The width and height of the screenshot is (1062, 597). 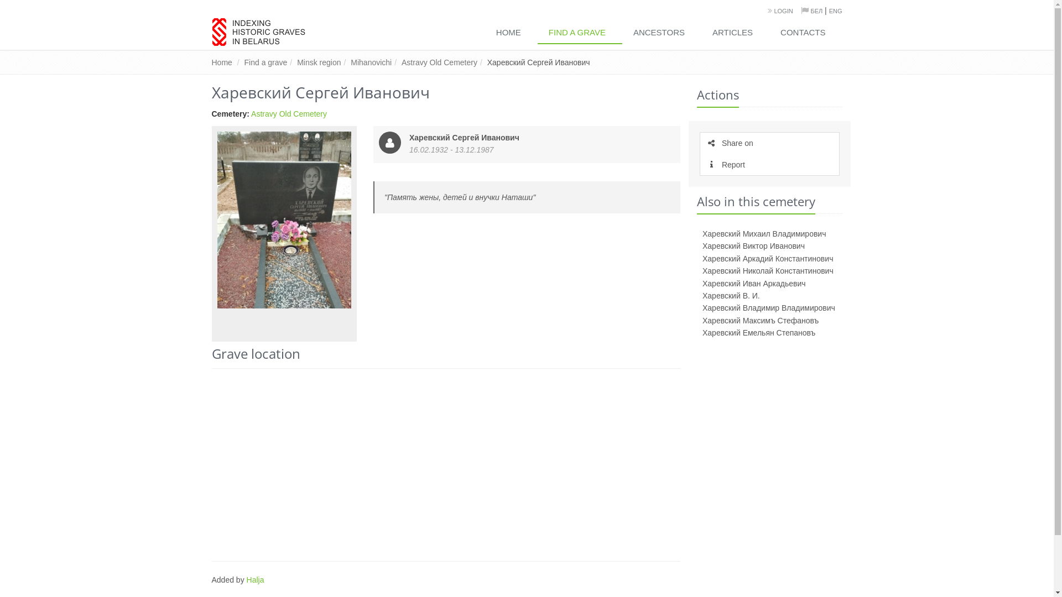 I want to click on FIND A GRAVE, so click(x=580, y=33).